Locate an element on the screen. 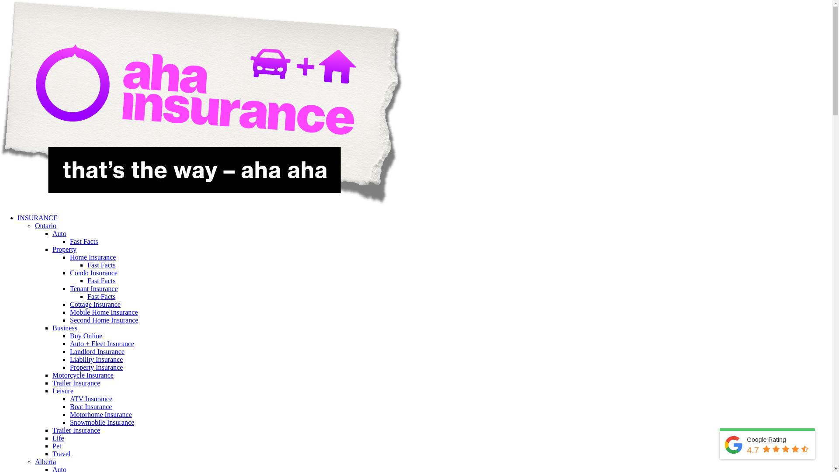 This screenshot has width=839, height=472. Travel is located at coordinates (61, 454).